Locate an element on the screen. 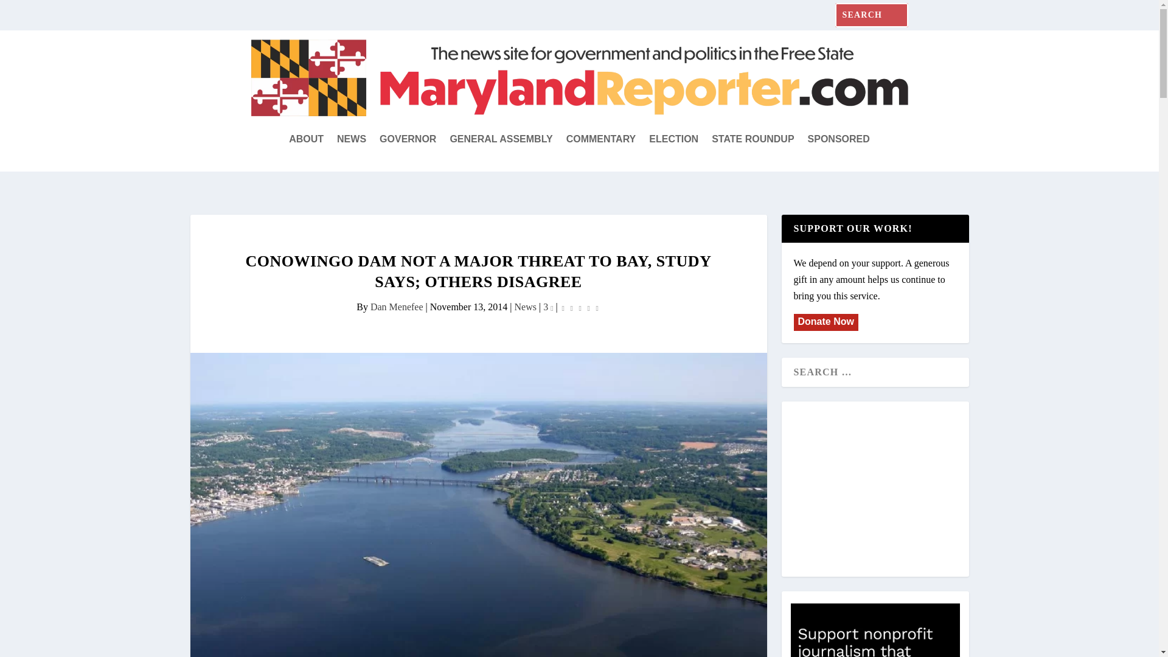 Image resolution: width=1168 pixels, height=657 pixels. COMMENTARY is located at coordinates (601, 139).